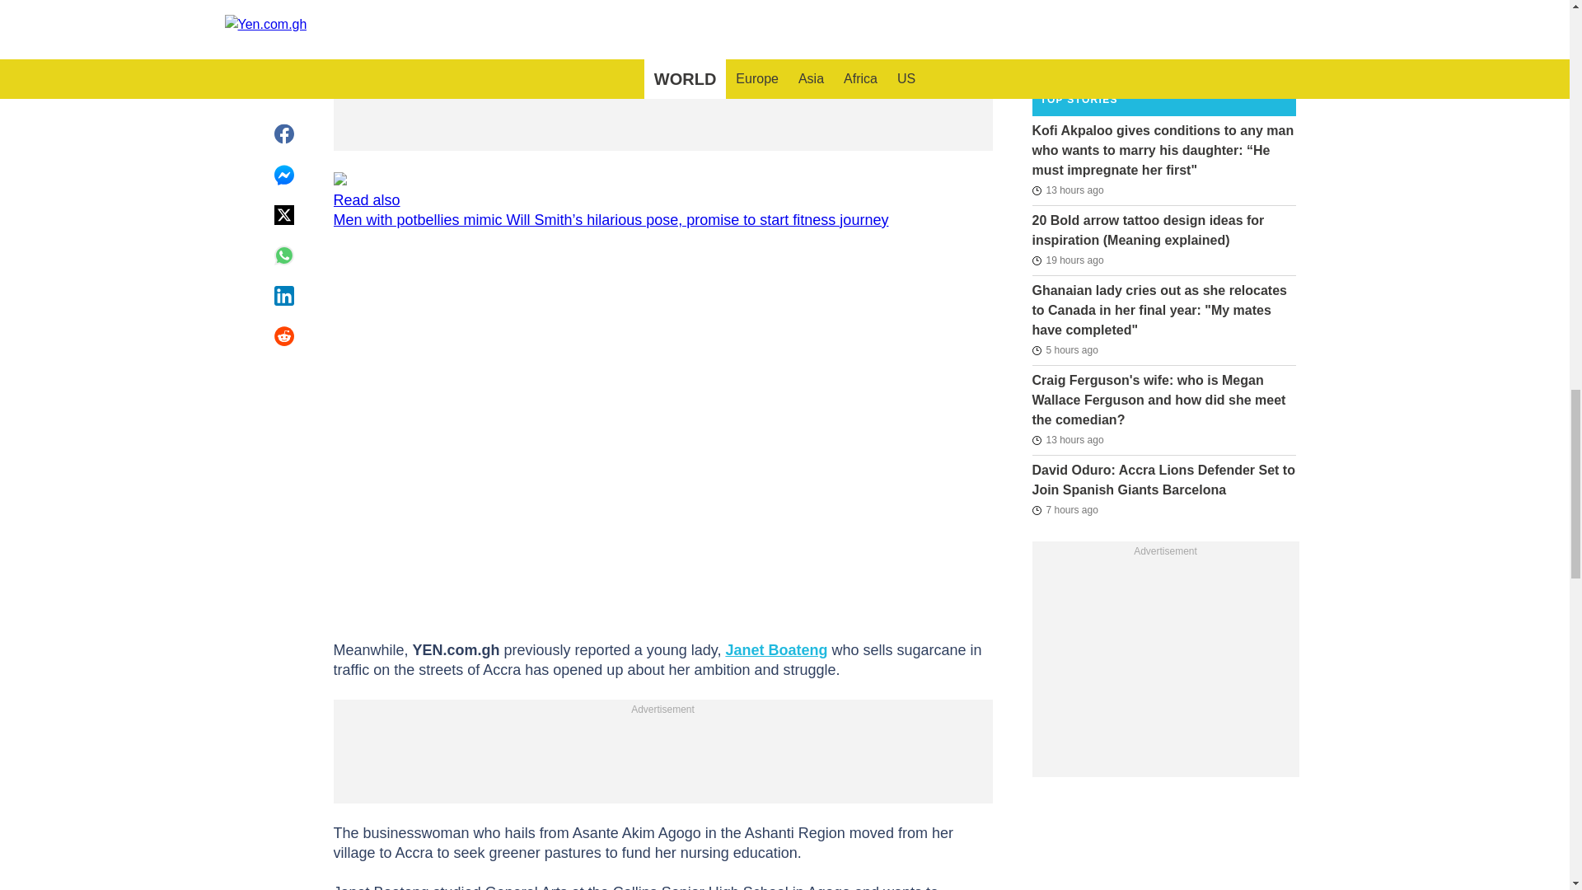 This screenshot has width=1582, height=890. I want to click on 2024-08-30T17:16:27Z, so click(1065, 349).